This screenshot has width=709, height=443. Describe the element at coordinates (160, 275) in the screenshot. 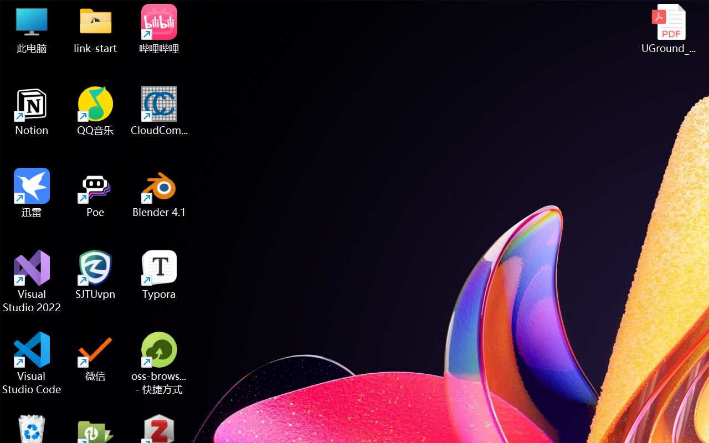

I see `Typora` at that location.